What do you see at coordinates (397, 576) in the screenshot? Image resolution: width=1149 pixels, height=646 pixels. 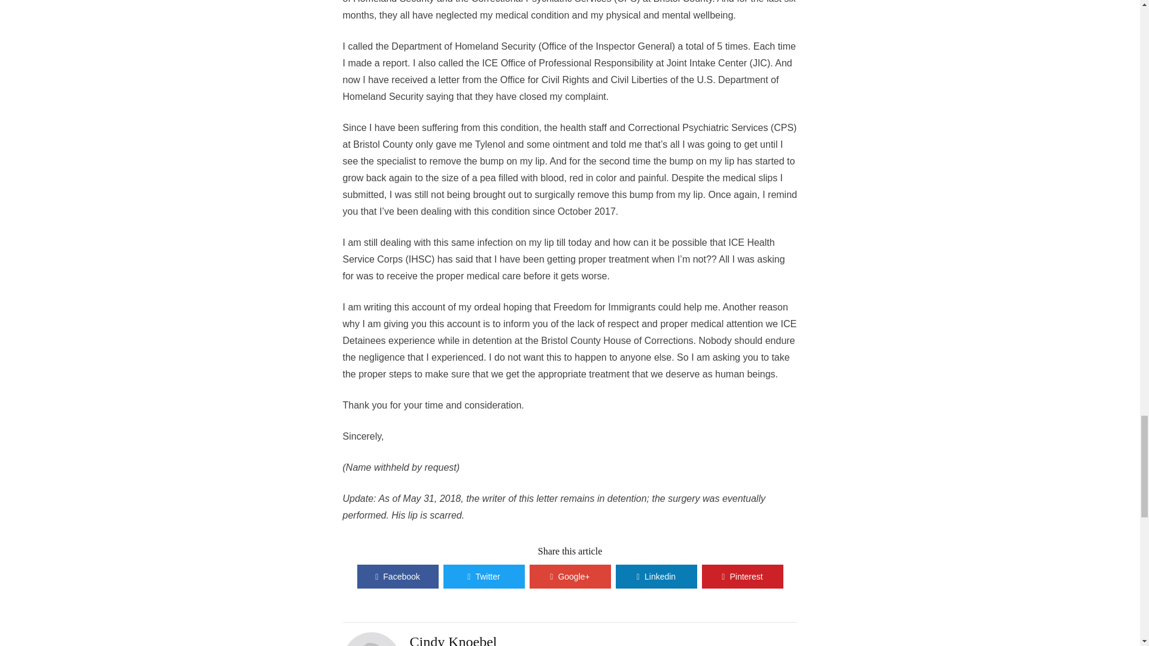 I see `Facebook` at bounding box center [397, 576].